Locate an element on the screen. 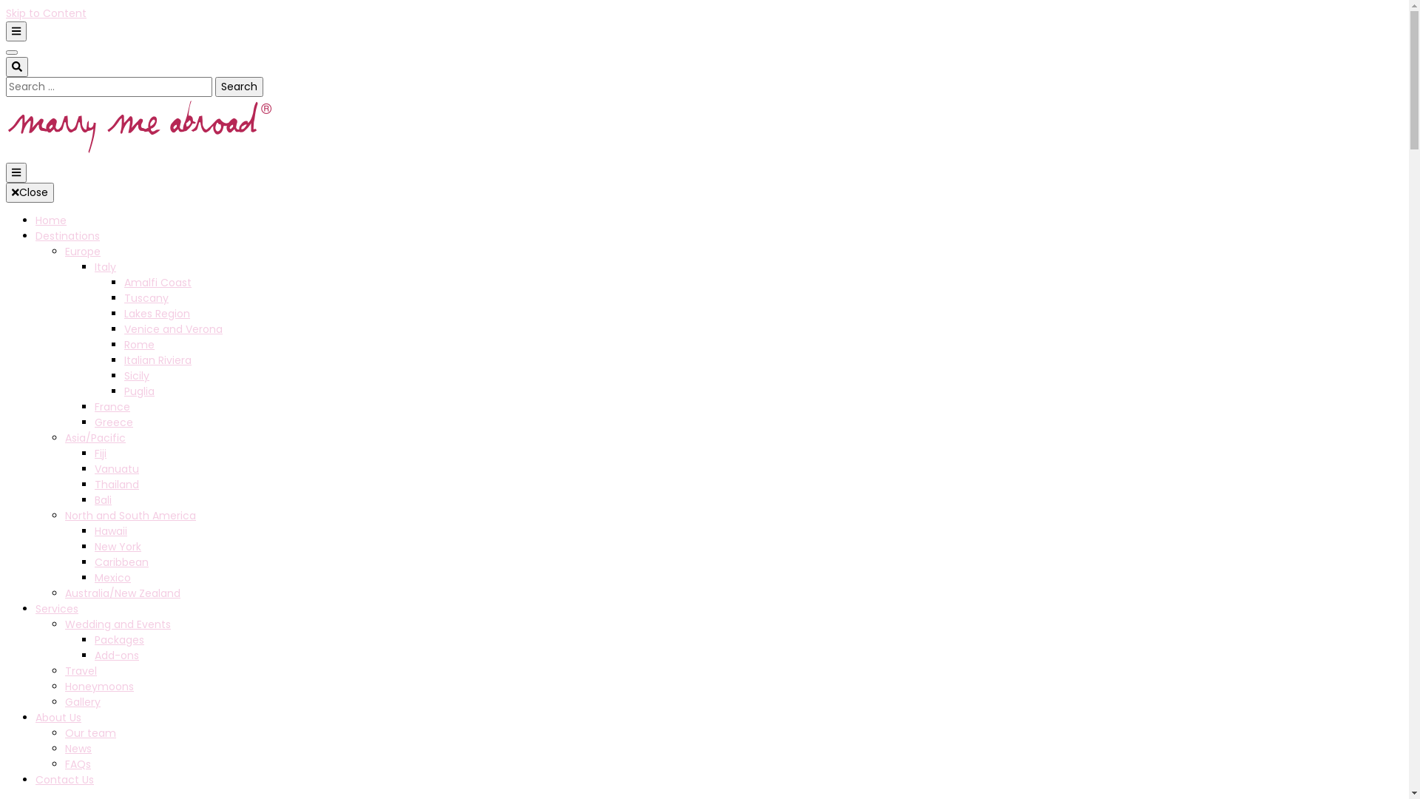  New York is located at coordinates (118, 547).